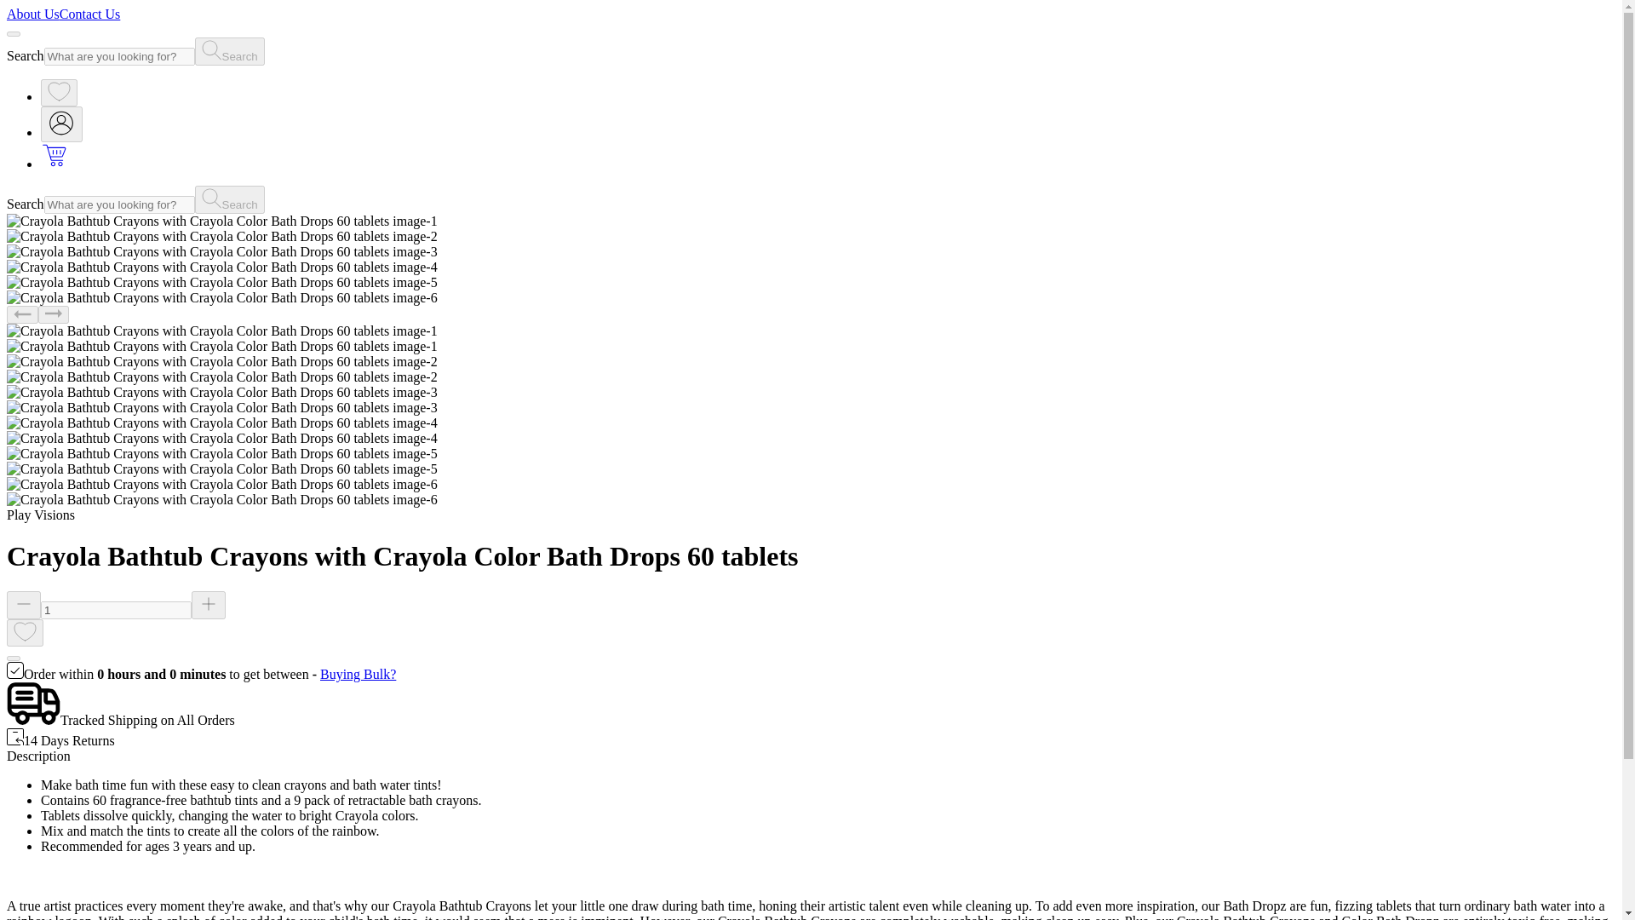  I want to click on Wishlist Heart Icon, so click(25, 632).